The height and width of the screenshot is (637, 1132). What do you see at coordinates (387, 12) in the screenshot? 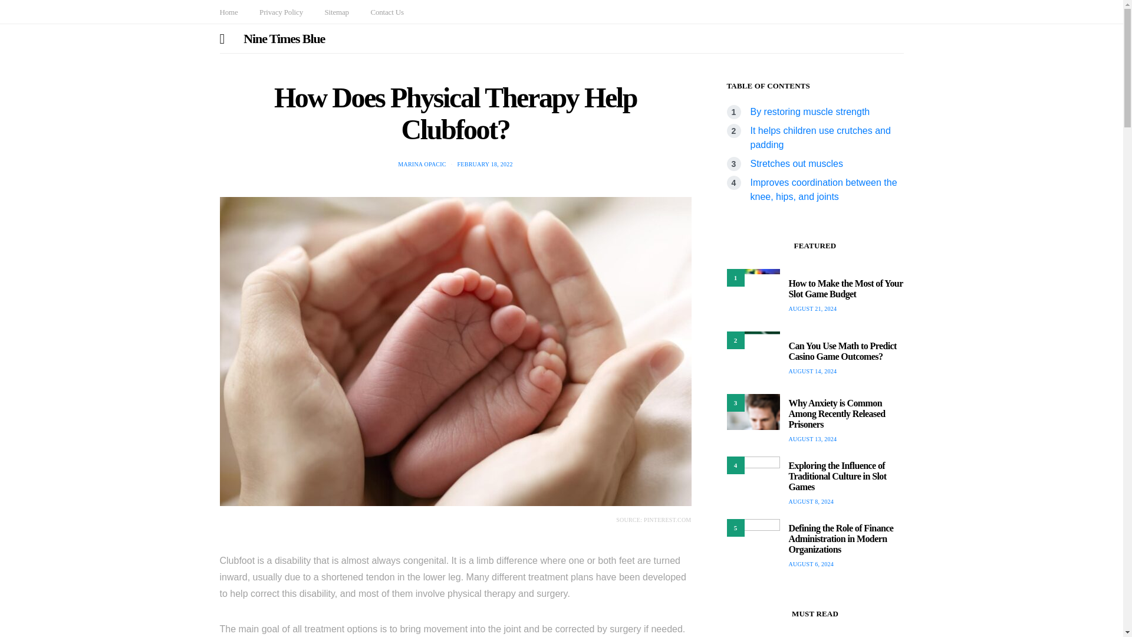
I see `Contact Us` at bounding box center [387, 12].